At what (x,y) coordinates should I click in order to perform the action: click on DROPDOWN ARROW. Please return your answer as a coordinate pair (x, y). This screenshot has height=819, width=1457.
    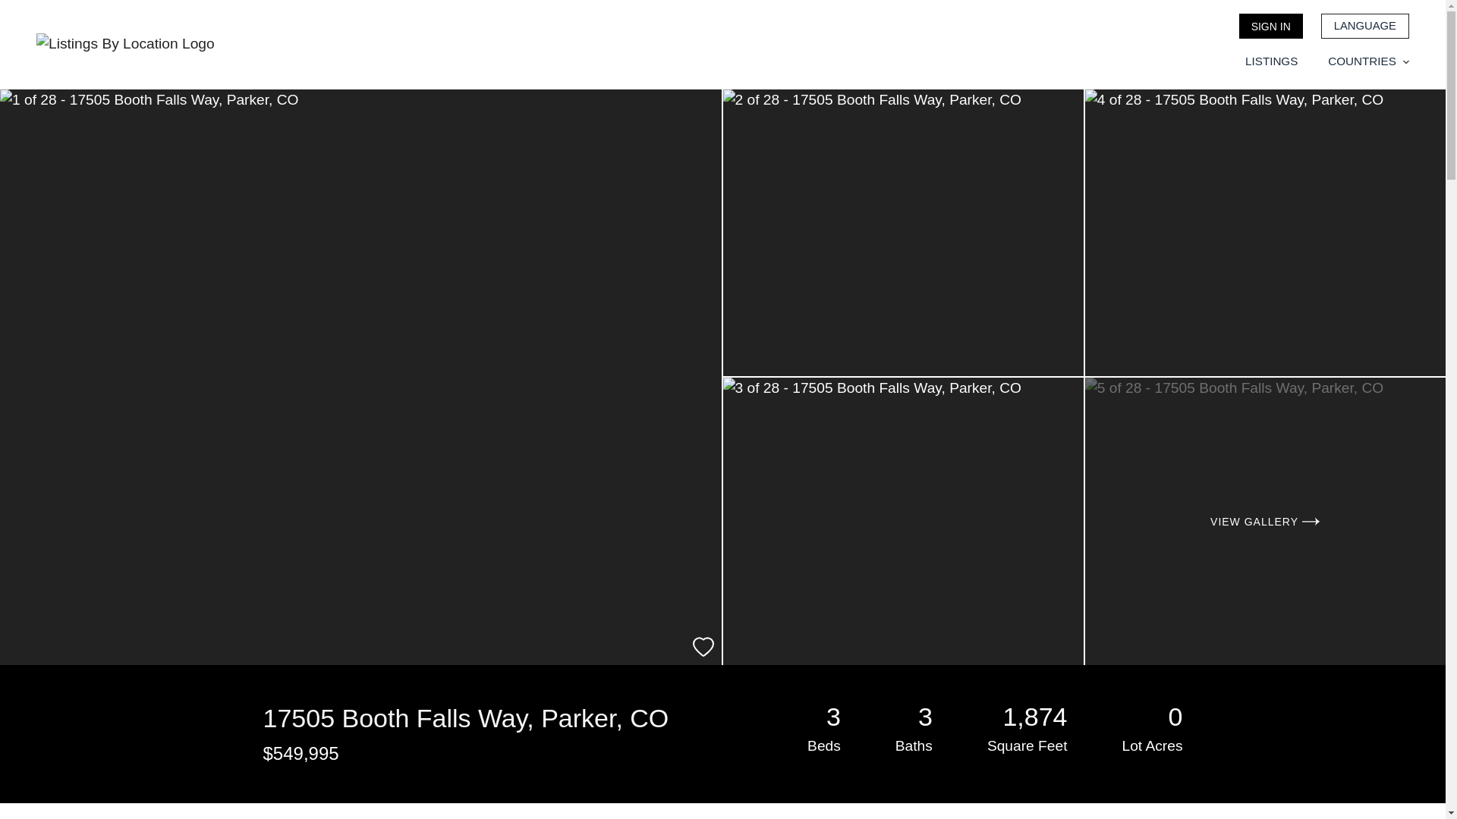
    Looking at the image, I should click on (1405, 62).